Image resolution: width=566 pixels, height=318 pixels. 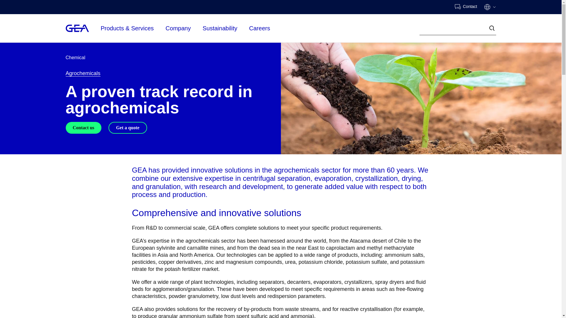 What do you see at coordinates (259, 28) in the screenshot?
I see `Careers` at bounding box center [259, 28].